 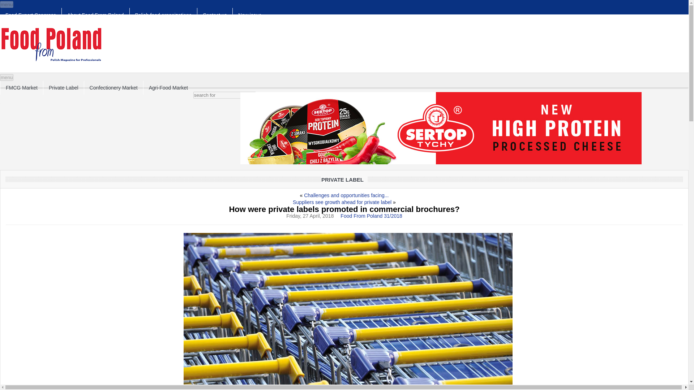 I want to click on Challenges and opportunities facing..., so click(x=346, y=195).